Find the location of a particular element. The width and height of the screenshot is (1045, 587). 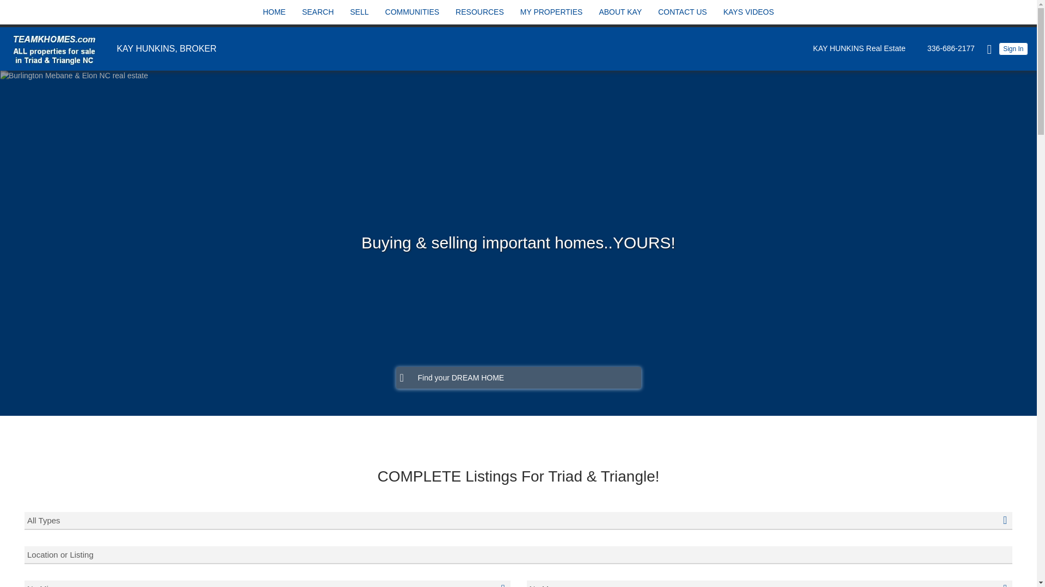

336-686-2177 is located at coordinates (948, 48).